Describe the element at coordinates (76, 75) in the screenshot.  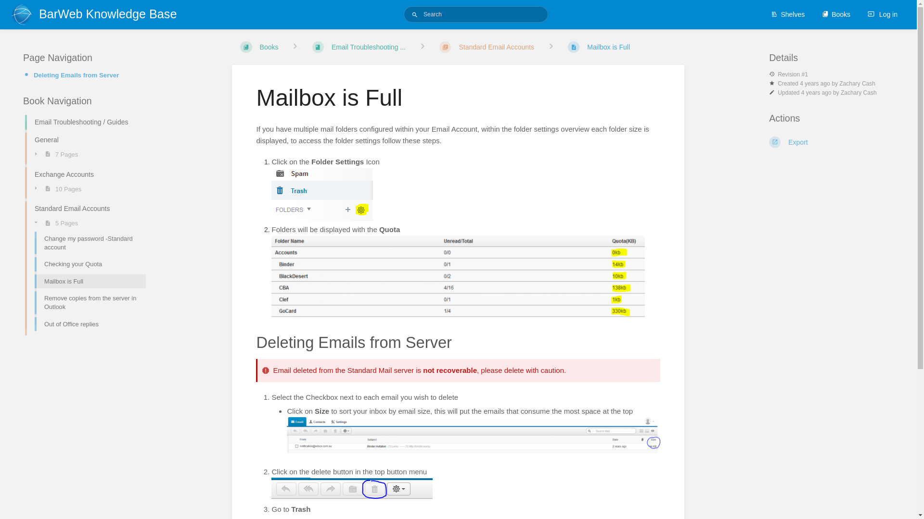
I see `Deleting Emails from Server` at that location.